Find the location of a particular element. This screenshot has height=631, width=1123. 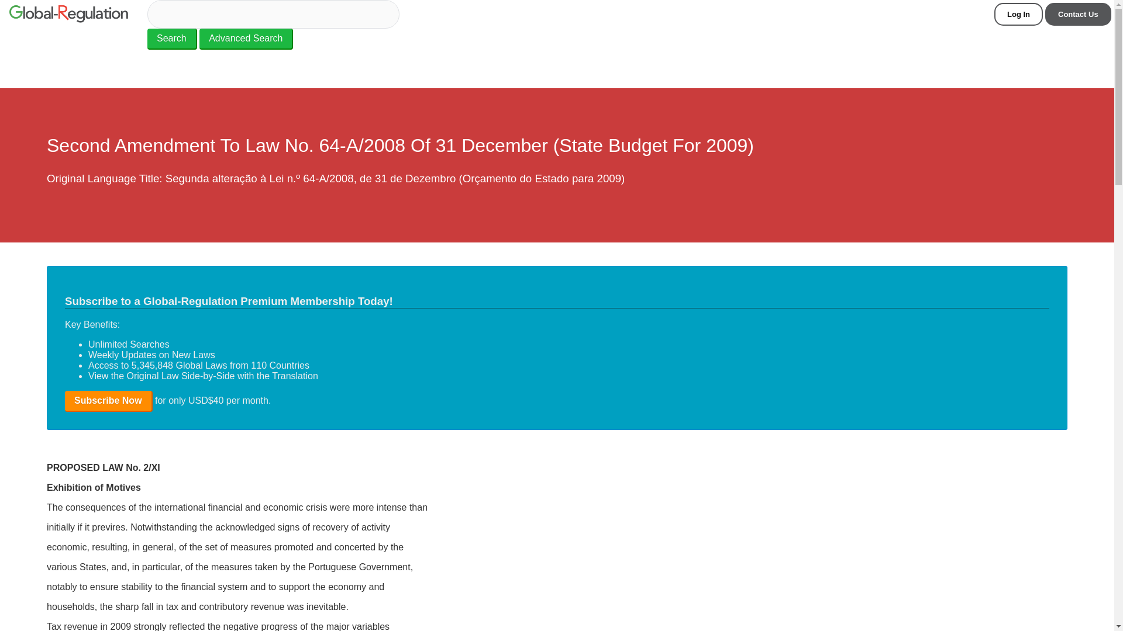

Subscribe Now is located at coordinates (109, 401).